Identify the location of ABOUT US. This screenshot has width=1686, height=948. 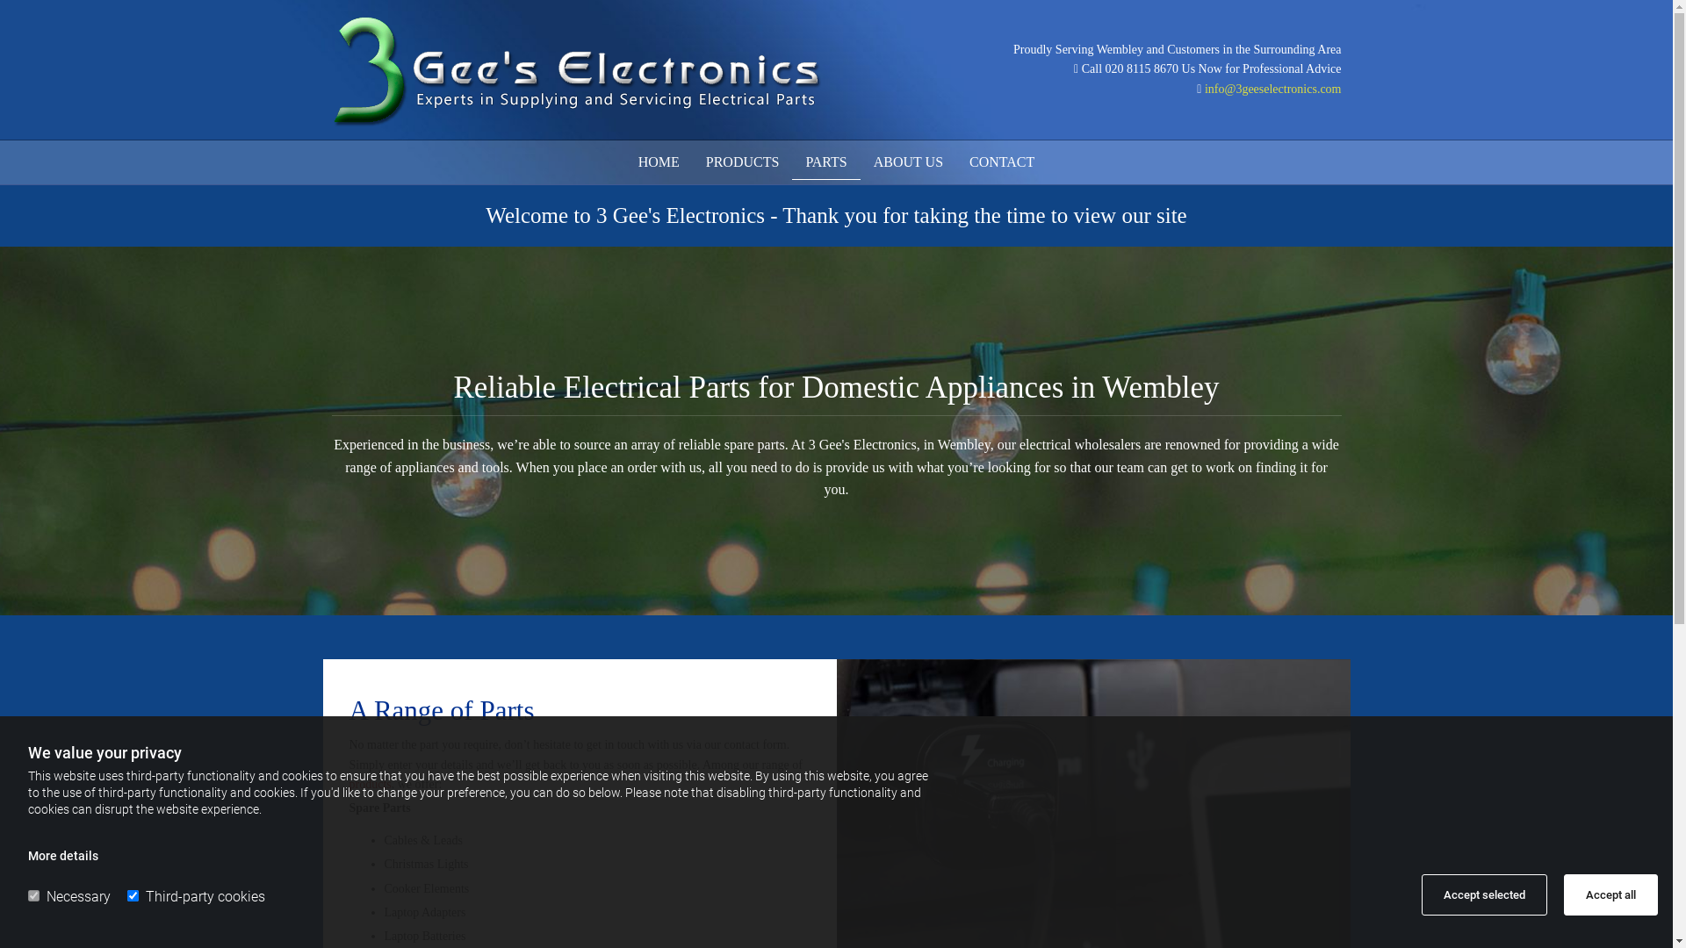
(908, 162).